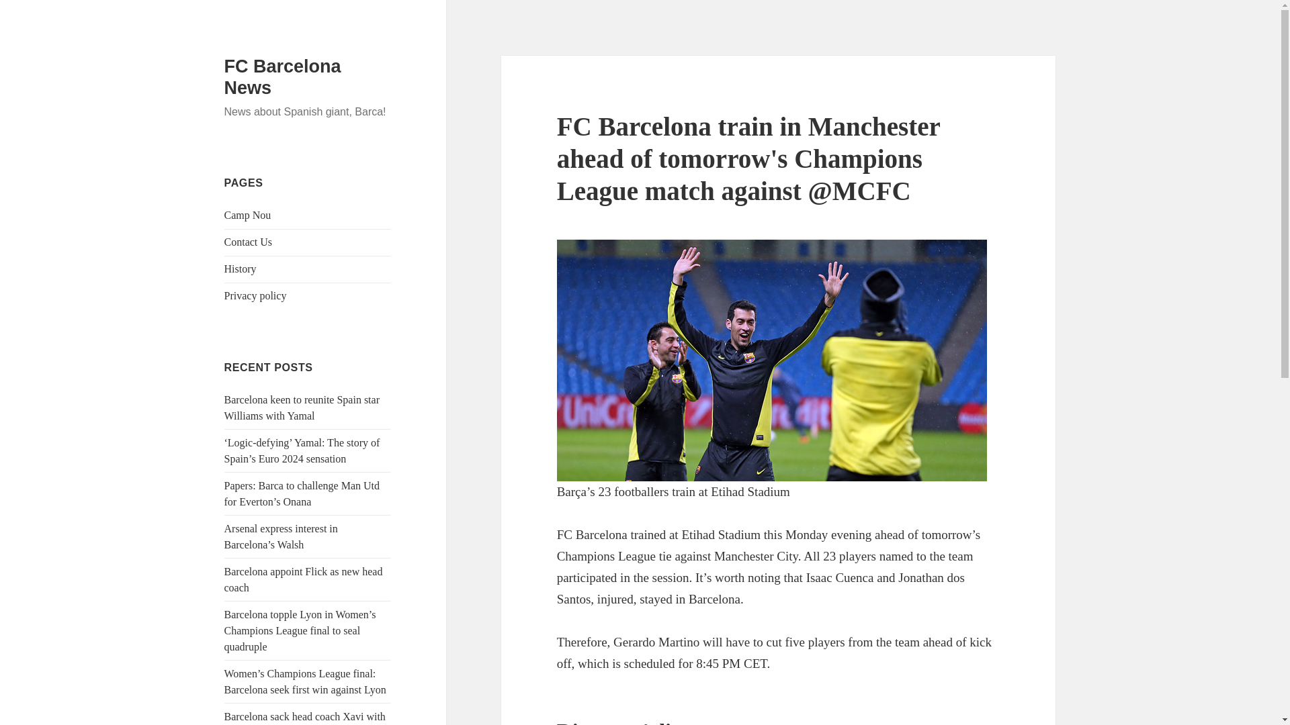  I want to click on Contact Us, so click(249, 242).